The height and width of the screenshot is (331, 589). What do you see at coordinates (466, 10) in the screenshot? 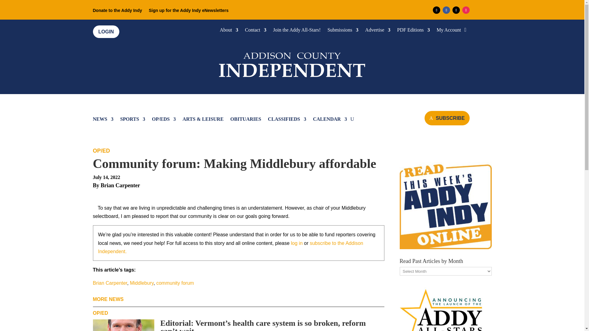
I see `Follow on Instagram` at bounding box center [466, 10].